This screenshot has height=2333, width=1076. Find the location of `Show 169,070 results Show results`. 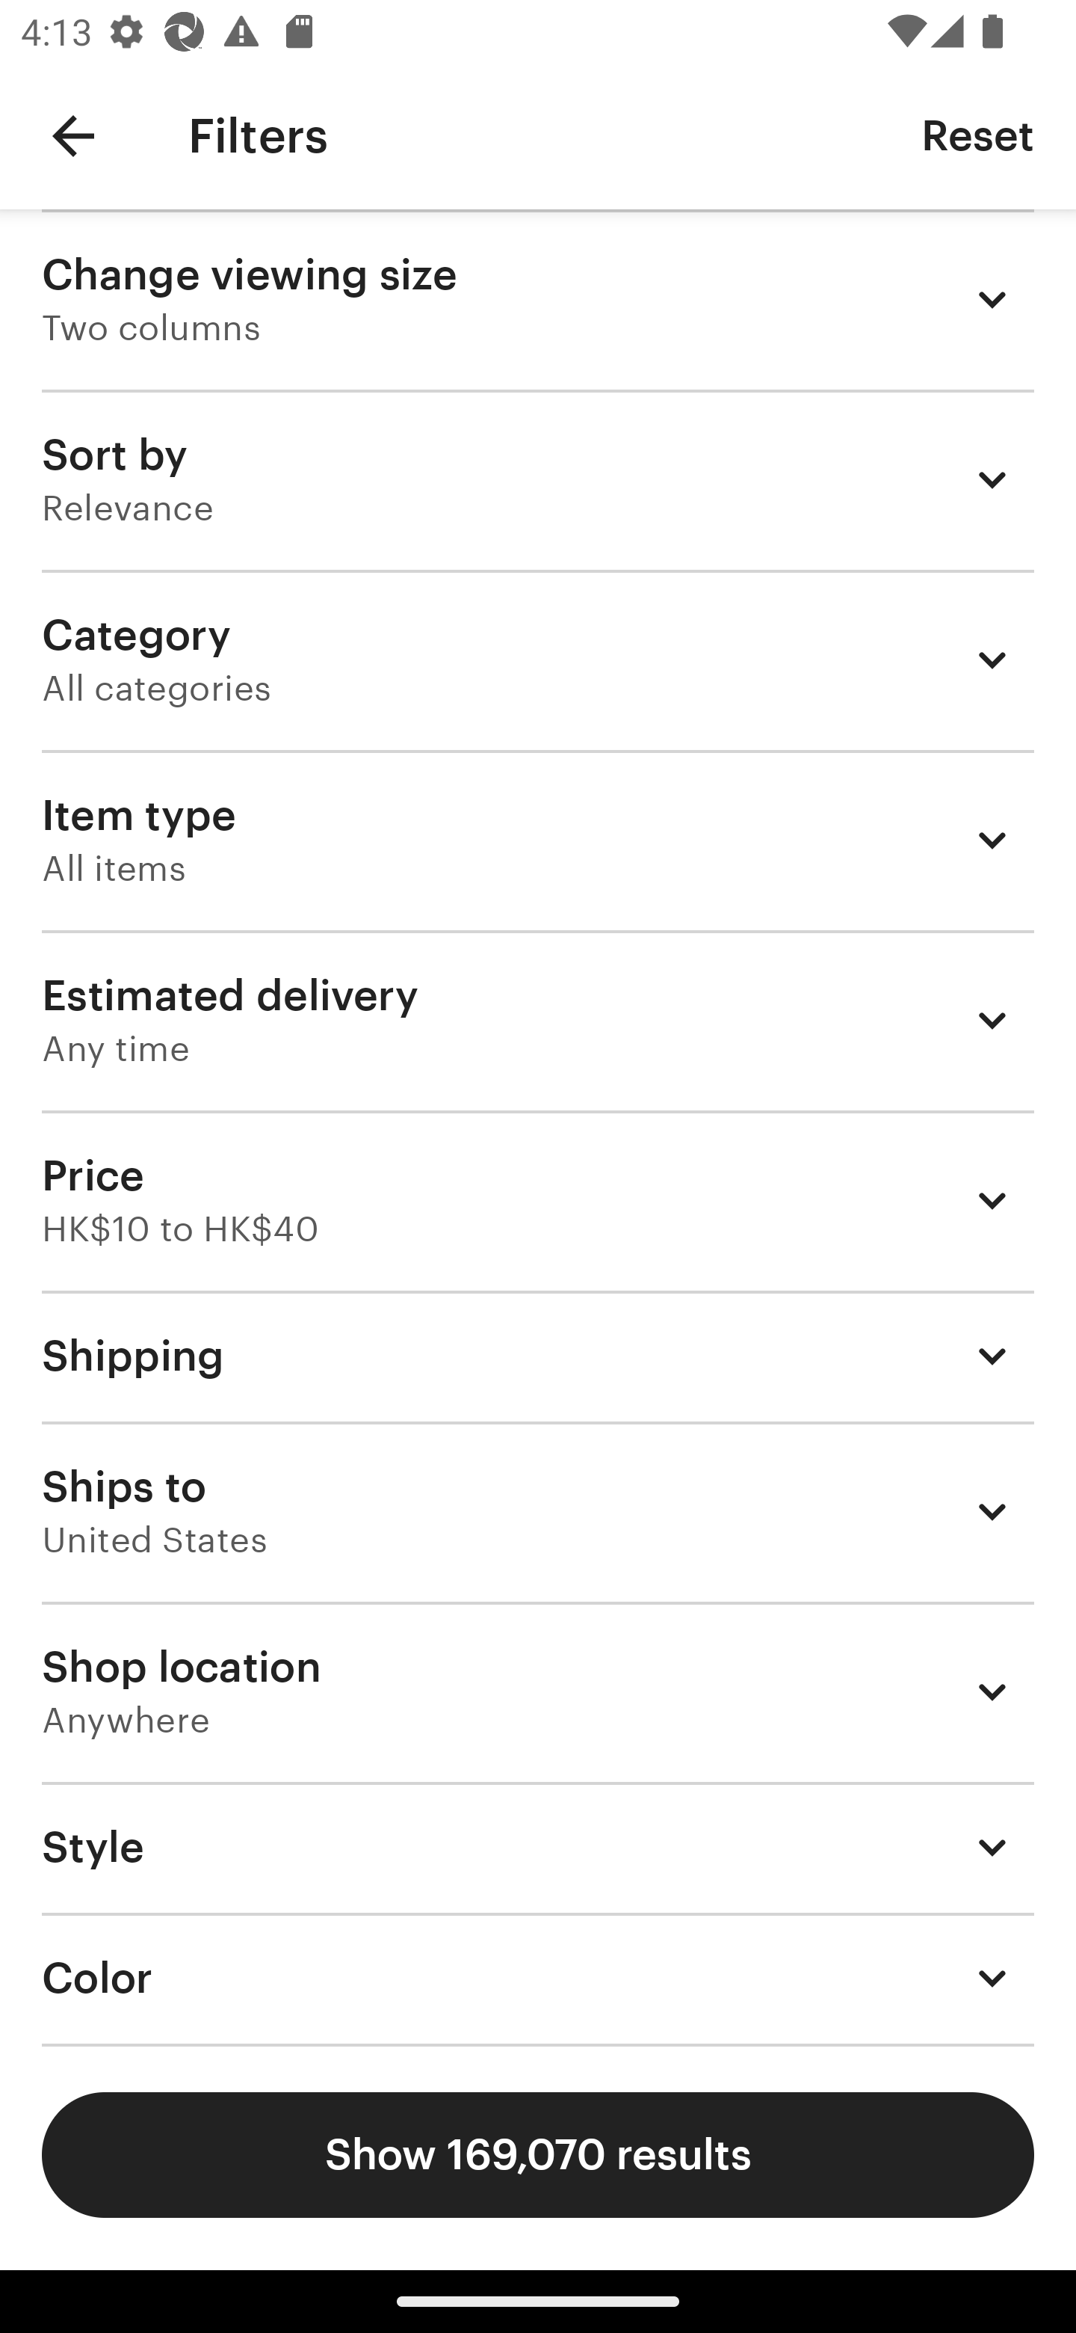

Show 169,070 results Show results is located at coordinates (538, 2155).